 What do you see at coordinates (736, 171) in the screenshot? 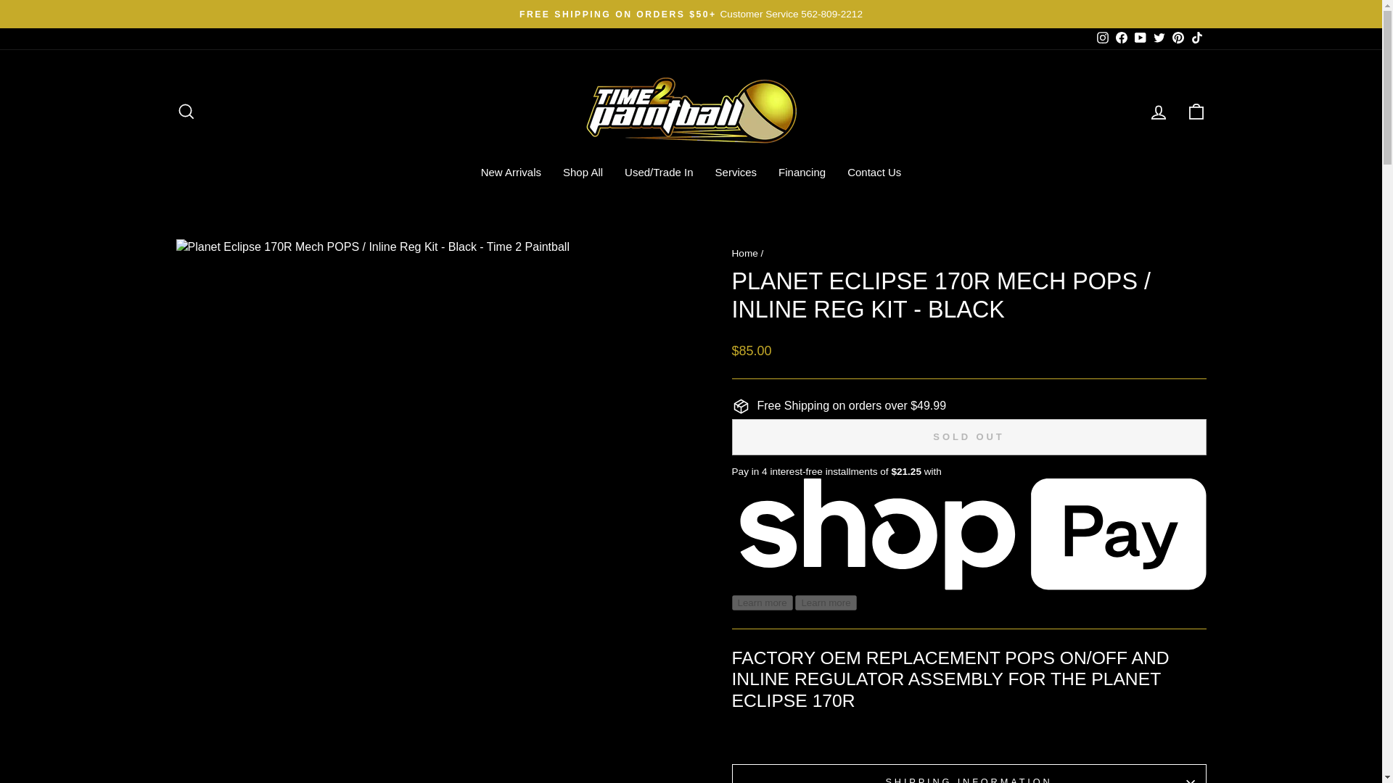
I see `Services` at bounding box center [736, 171].